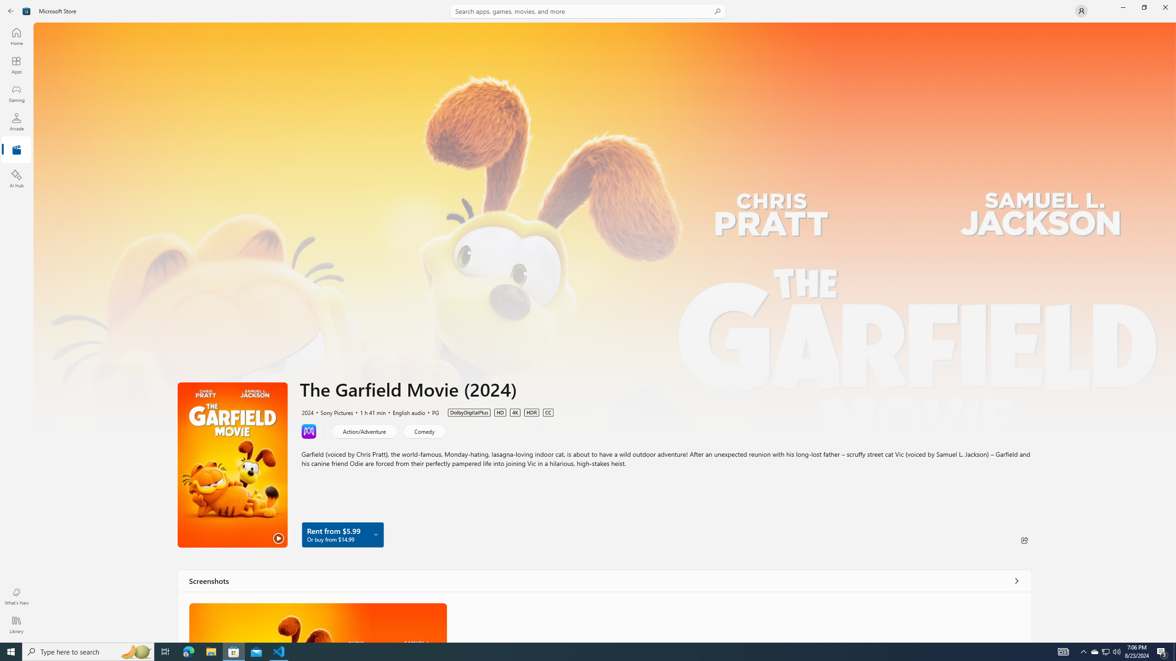 This screenshot has width=1176, height=661. What do you see at coordinates (588, 11) in the screenshot?
I see `Search` at bounding box center [588, 11].